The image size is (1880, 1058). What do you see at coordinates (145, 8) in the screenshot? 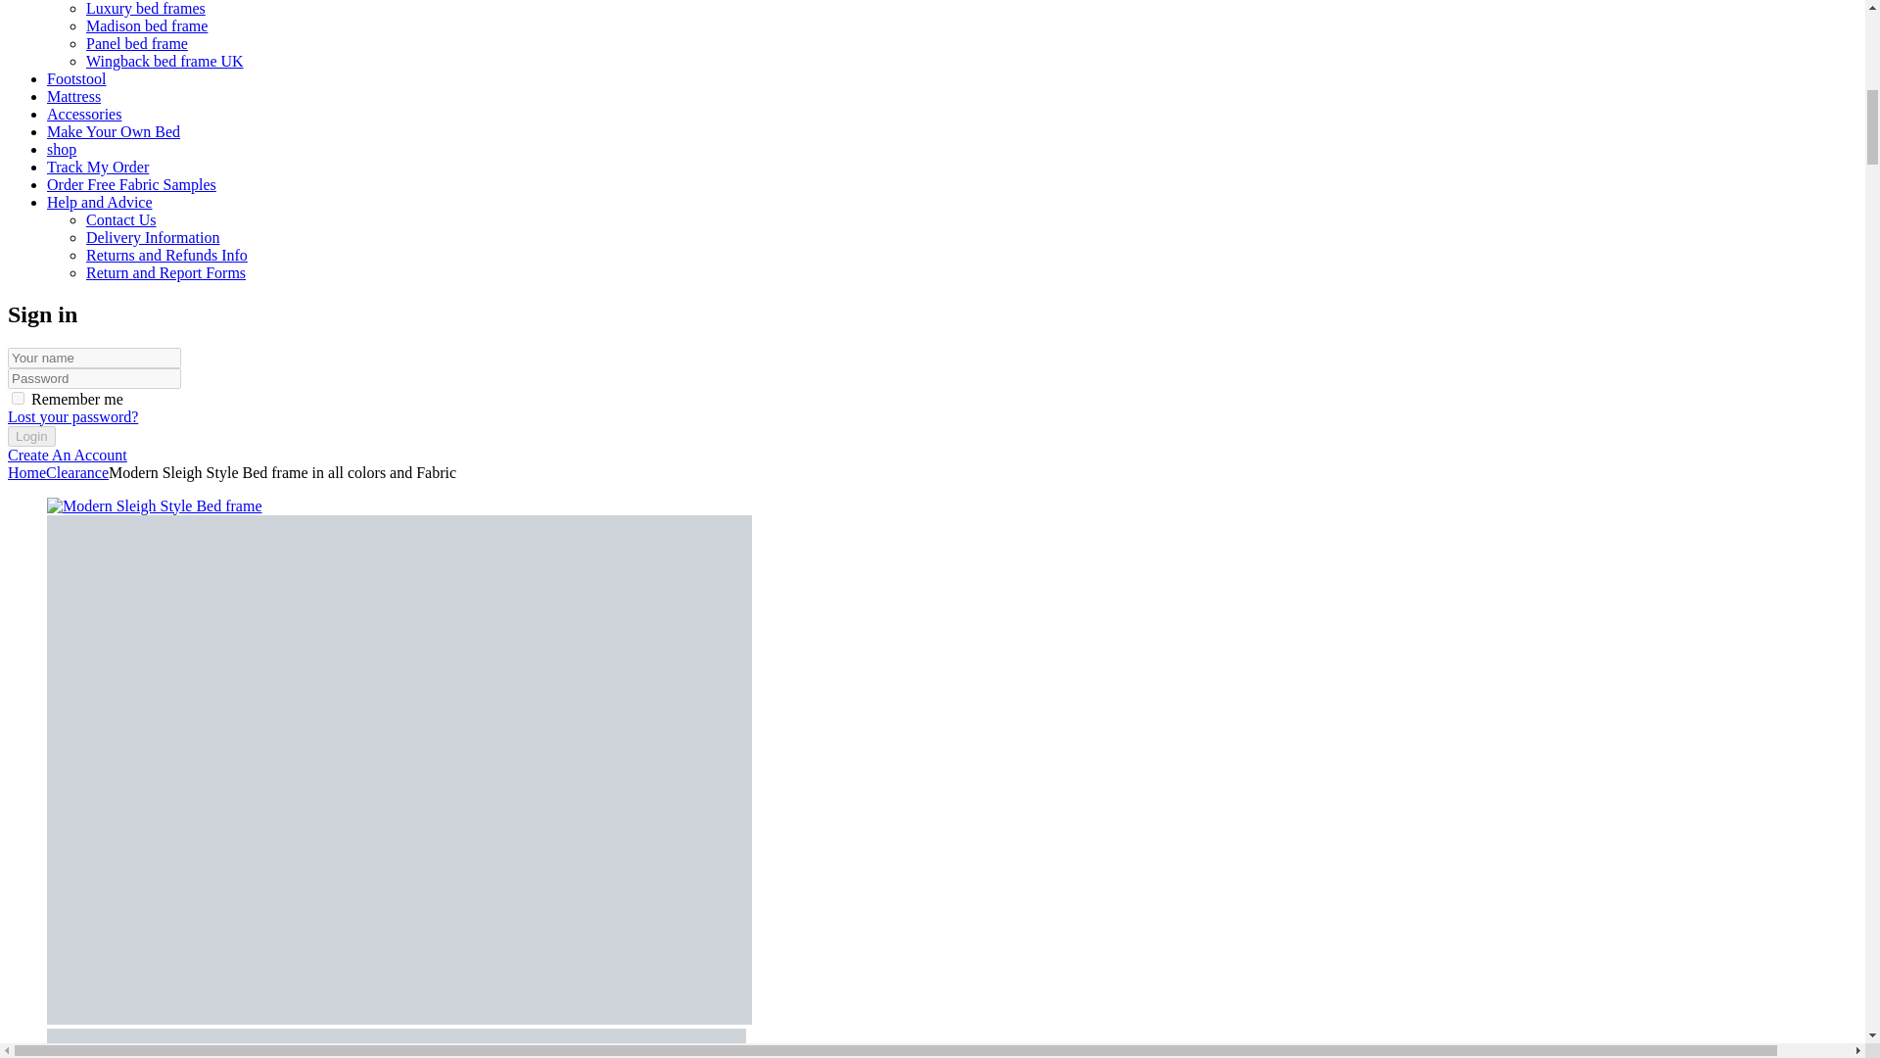
I see `Luxury bed frames` at bounding box center [145, 8].